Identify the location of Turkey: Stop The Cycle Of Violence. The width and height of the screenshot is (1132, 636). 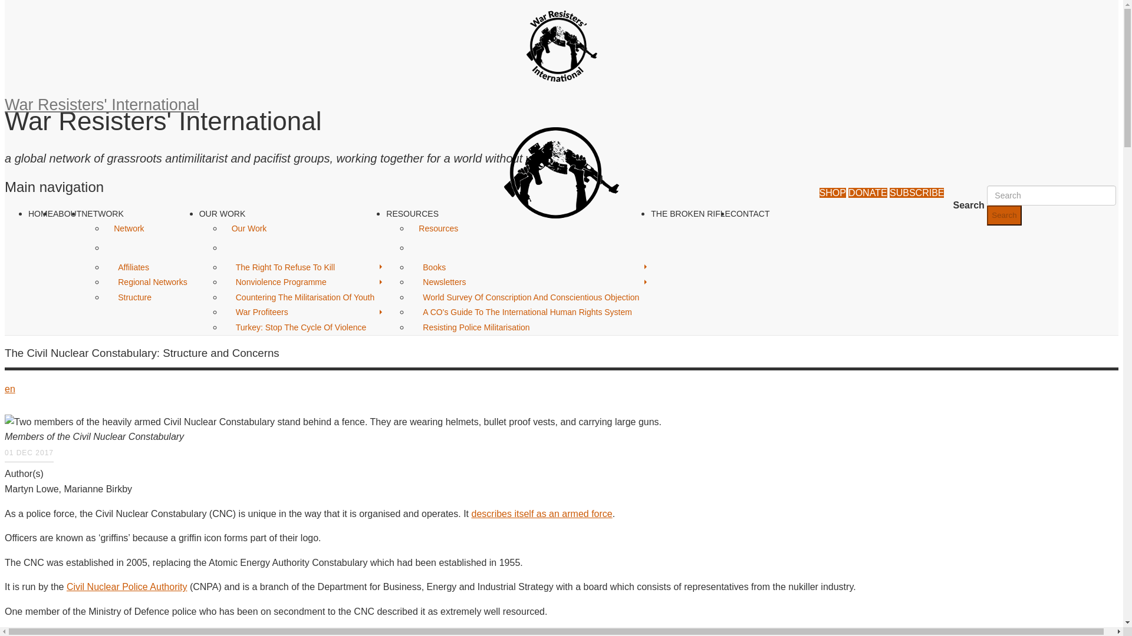
(301, 327).